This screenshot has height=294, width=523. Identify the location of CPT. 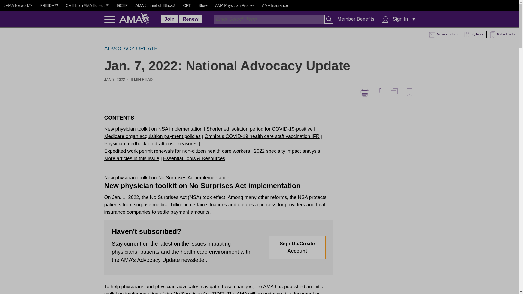
(187, 5).